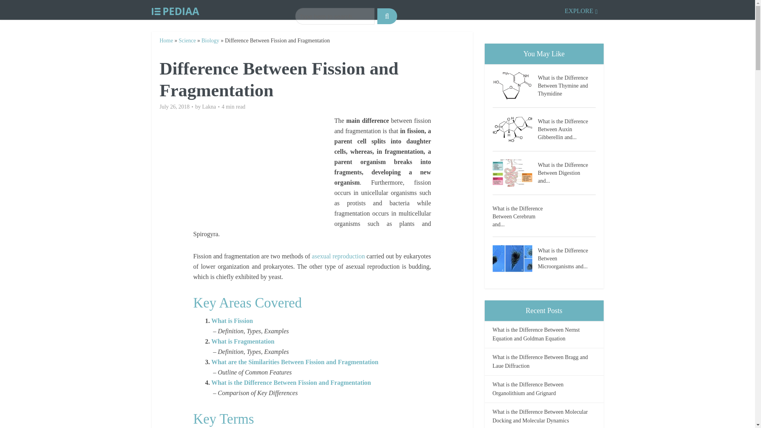 Image resolution: width=761 pixels, height=428 pixels. What do you see at coordinates (243, 342) in the screenshot?
I see `What is Fragmentation` at bounding box center [243, 342].